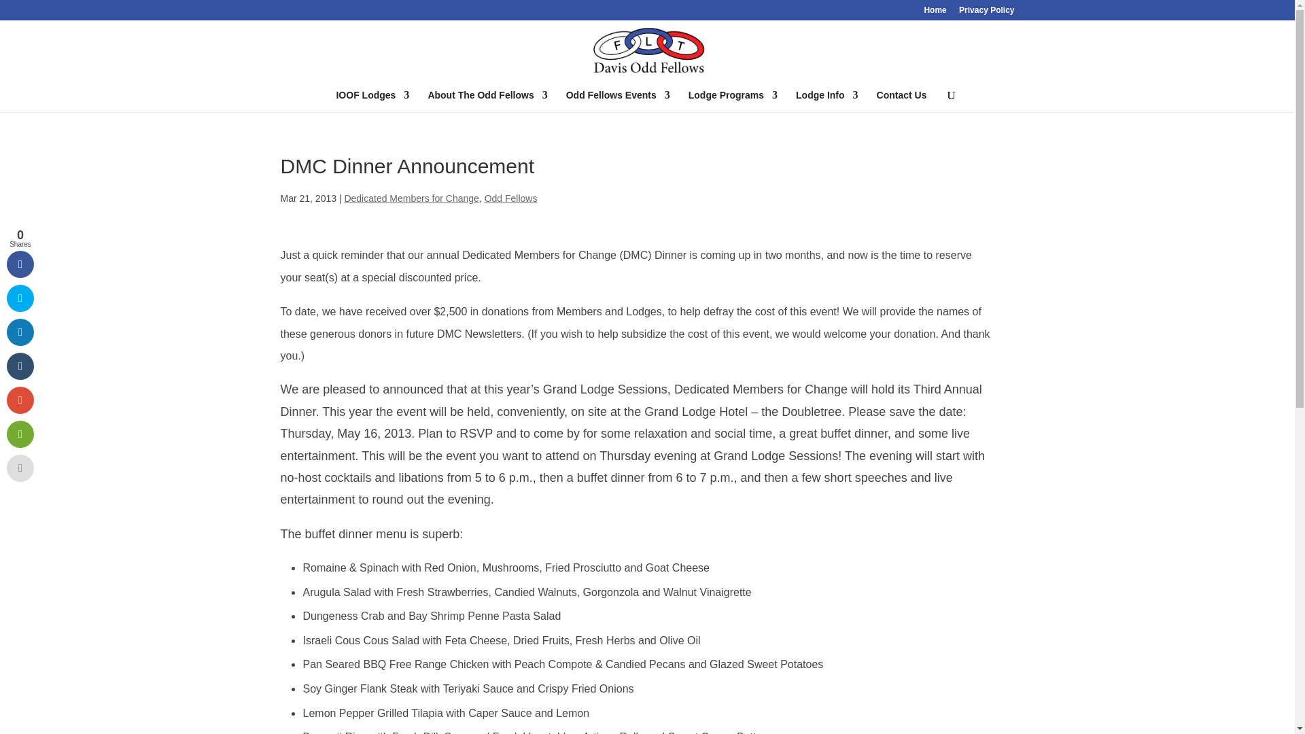 The width and height of the screenshot is (1305, 734). What do you see at coordinates (372, 101) in the screenshot?
I see `IOOF Lodges` at bounding box center [372, 101].